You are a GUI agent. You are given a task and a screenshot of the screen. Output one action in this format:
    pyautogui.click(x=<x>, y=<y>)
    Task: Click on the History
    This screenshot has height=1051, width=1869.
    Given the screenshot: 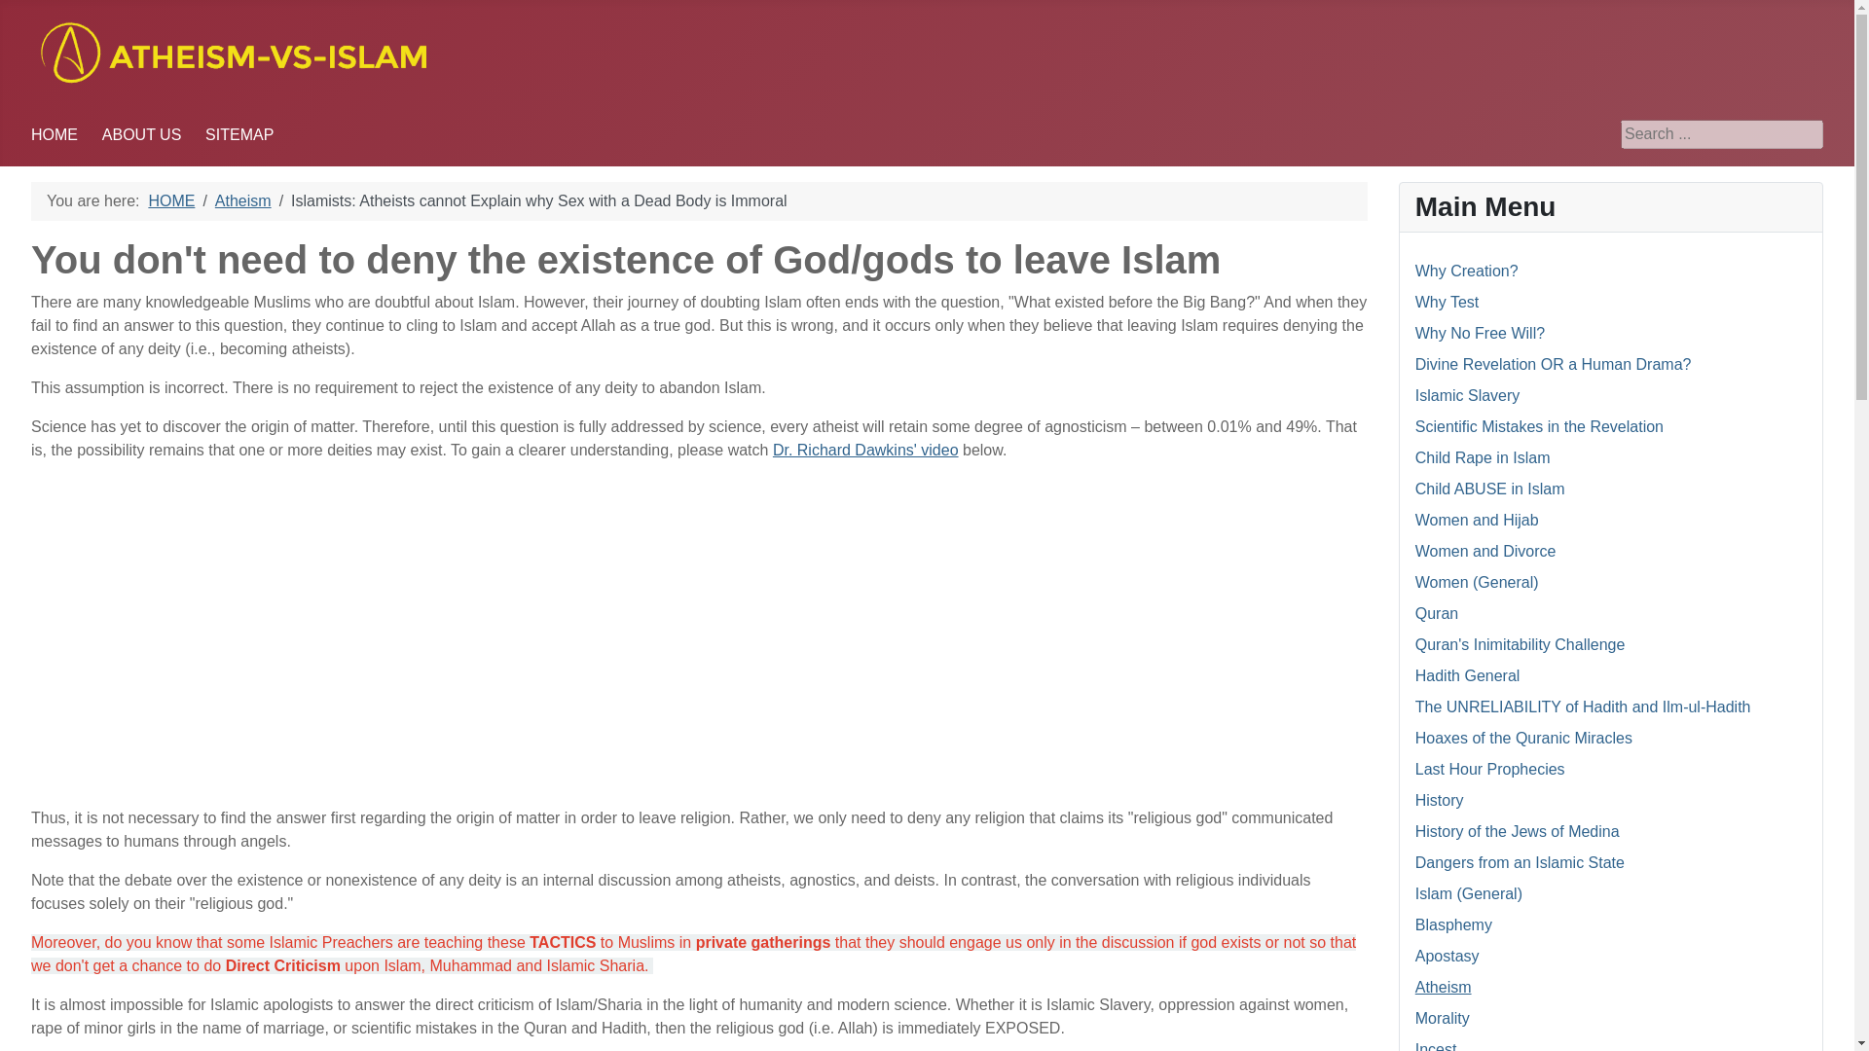 What is the action you would take?
    pyautogui.click(x=1439, y=800)
    